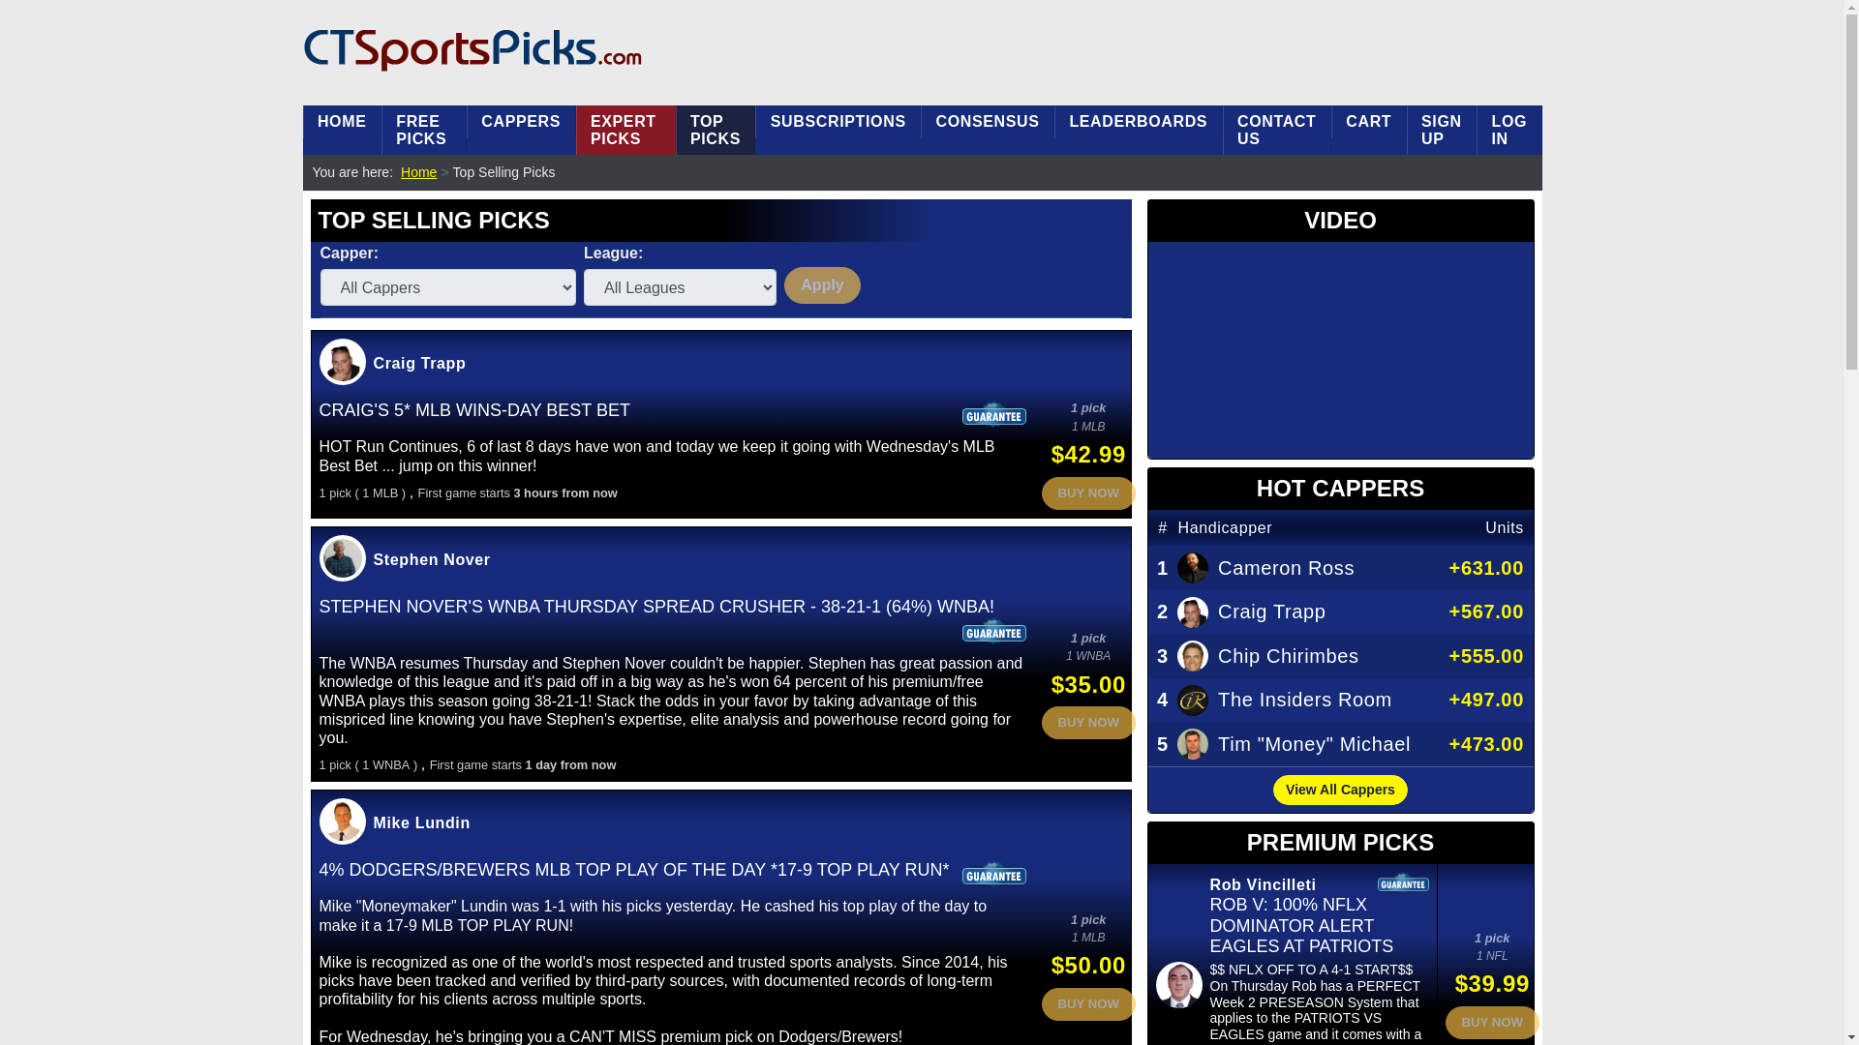  Describe the element at coordinates (423, 130) in the screenshot. I see `FREE PICKS` at that location.